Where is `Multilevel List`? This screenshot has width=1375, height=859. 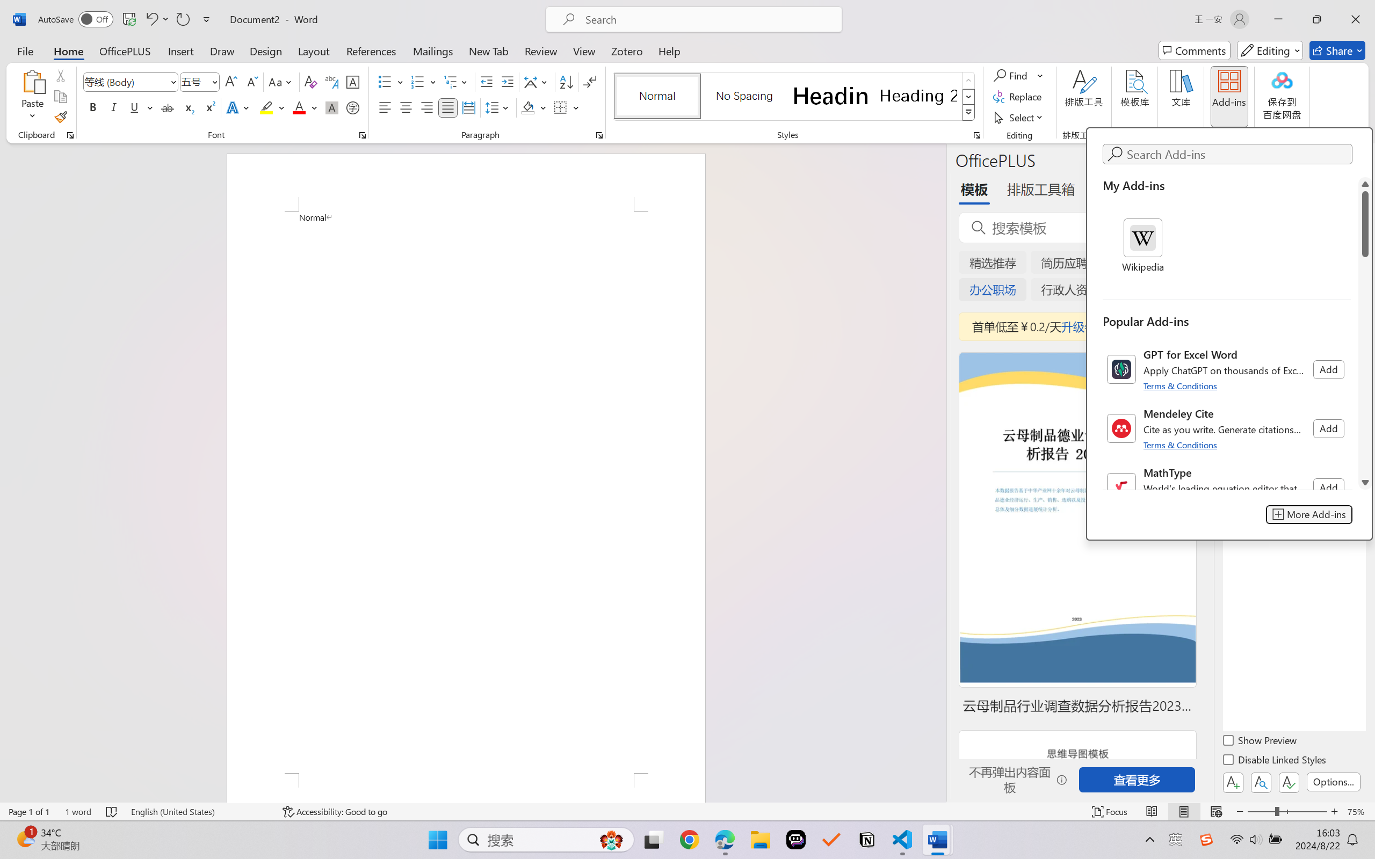 Multilevel List is located at coordinates (457, 82).